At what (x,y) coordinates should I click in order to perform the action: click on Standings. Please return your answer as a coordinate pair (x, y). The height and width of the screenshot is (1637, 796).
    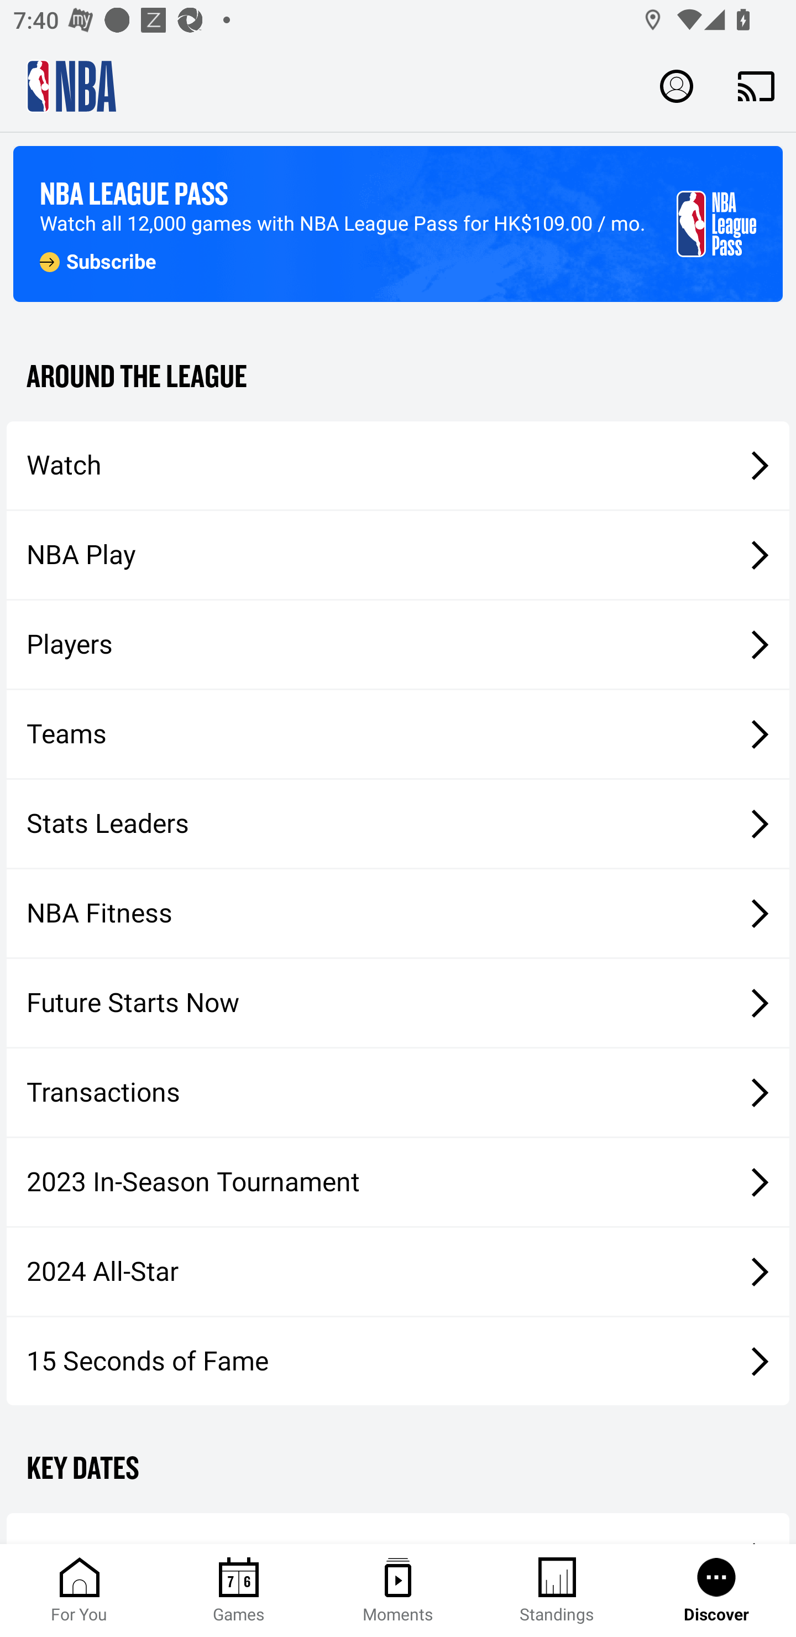
    Looking at the image, I should click on (557, 1591).